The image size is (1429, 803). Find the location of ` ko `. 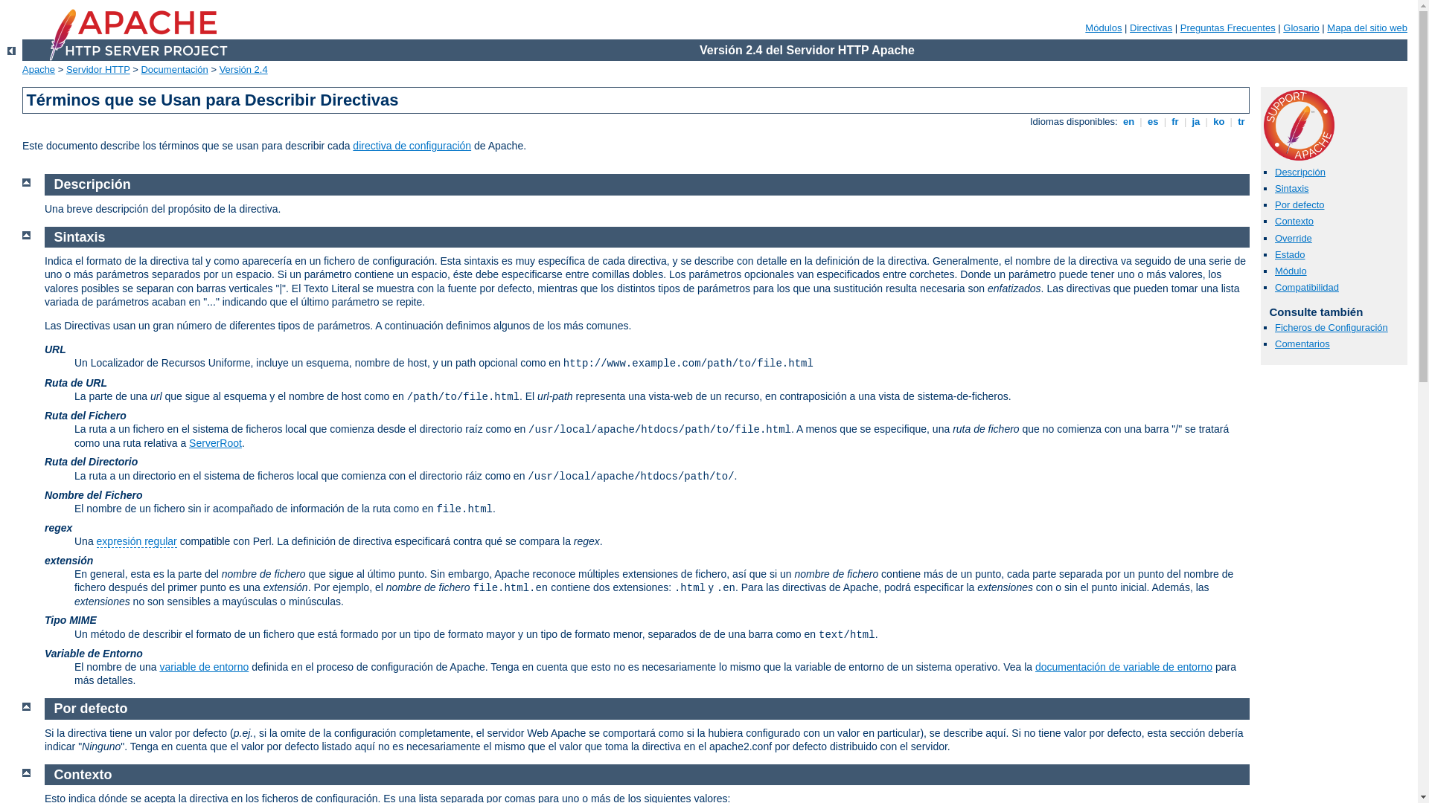

 ko  is located at coordinates (1219, 121).